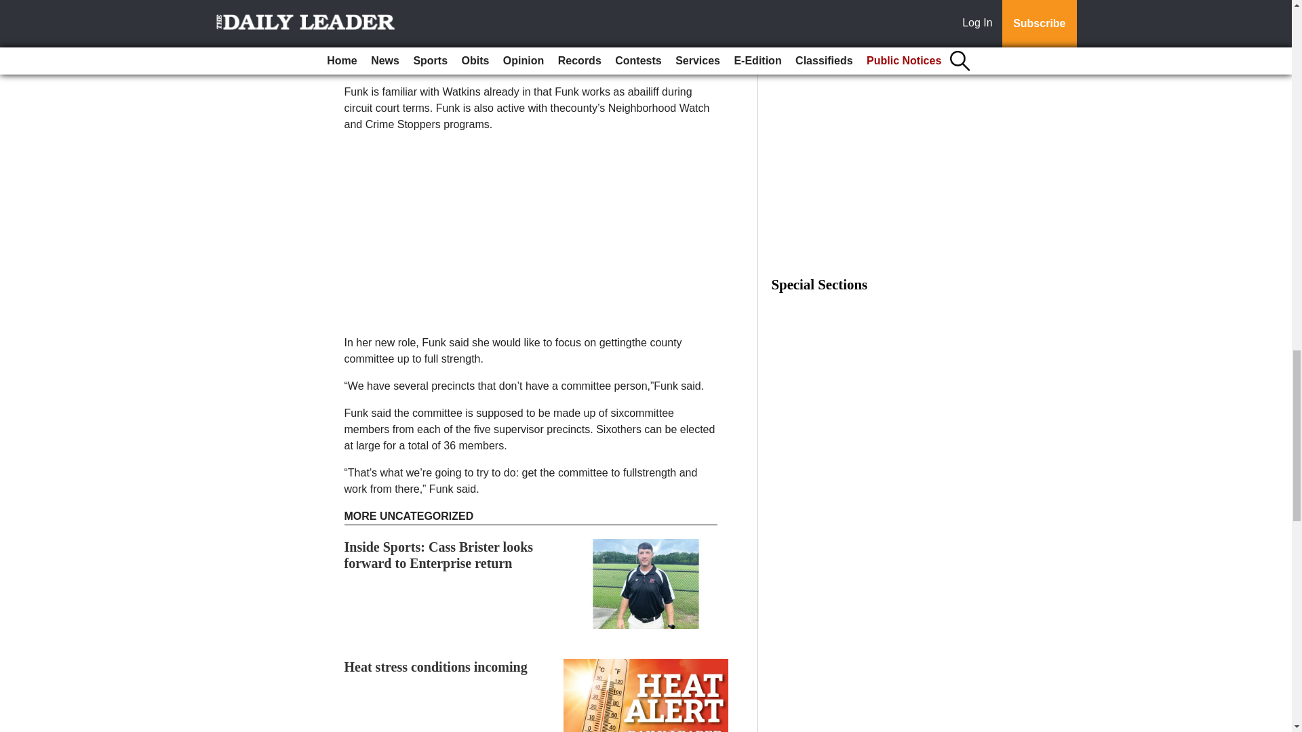 This screenshot has width=1302, height=732. Describe the element at coordinates (435, 667) in the screenshot. I see `Heat stress conditions incoming` at that location.